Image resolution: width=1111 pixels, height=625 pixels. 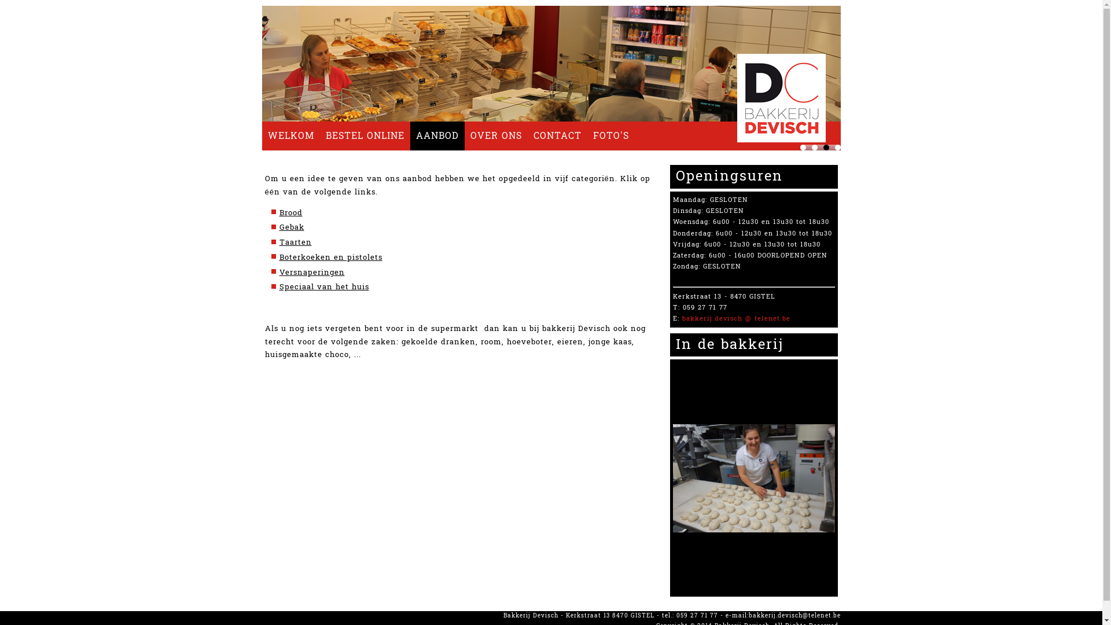 What do you see at coordinates (365, 136) in the screenshot?
I see `BESTEL ONLINE` at bounding box center [365, 136].